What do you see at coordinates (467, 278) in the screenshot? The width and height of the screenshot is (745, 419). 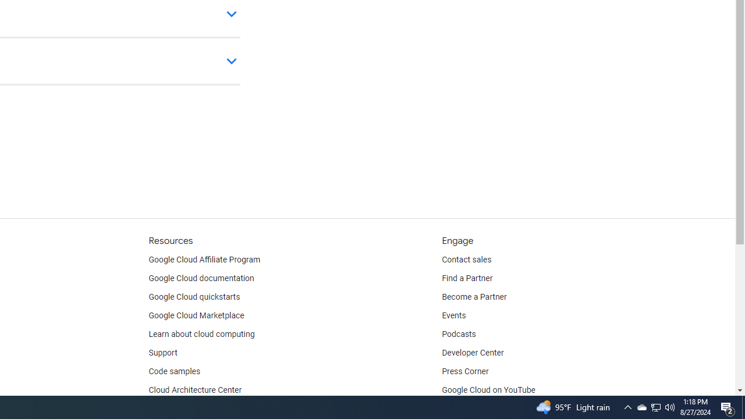 I see `Find a Partner` at bounding box center [467, 278].